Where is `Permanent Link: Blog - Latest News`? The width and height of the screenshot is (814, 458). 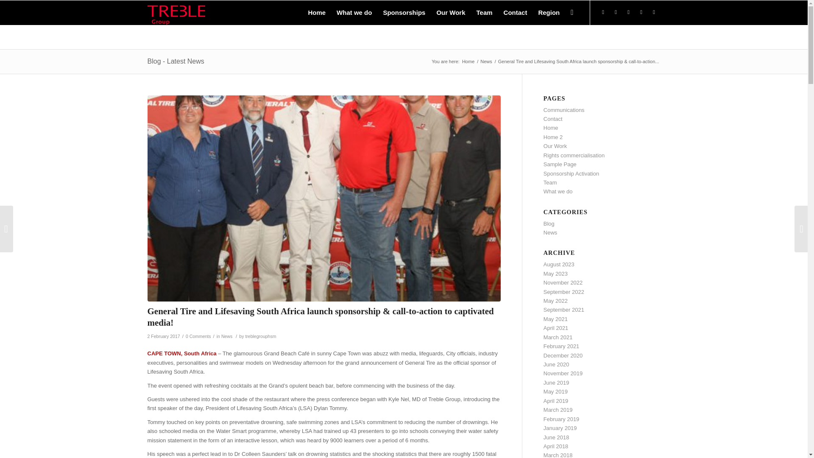
Permanent Link: Blog - Latest News is located at coordinates (176, 61).